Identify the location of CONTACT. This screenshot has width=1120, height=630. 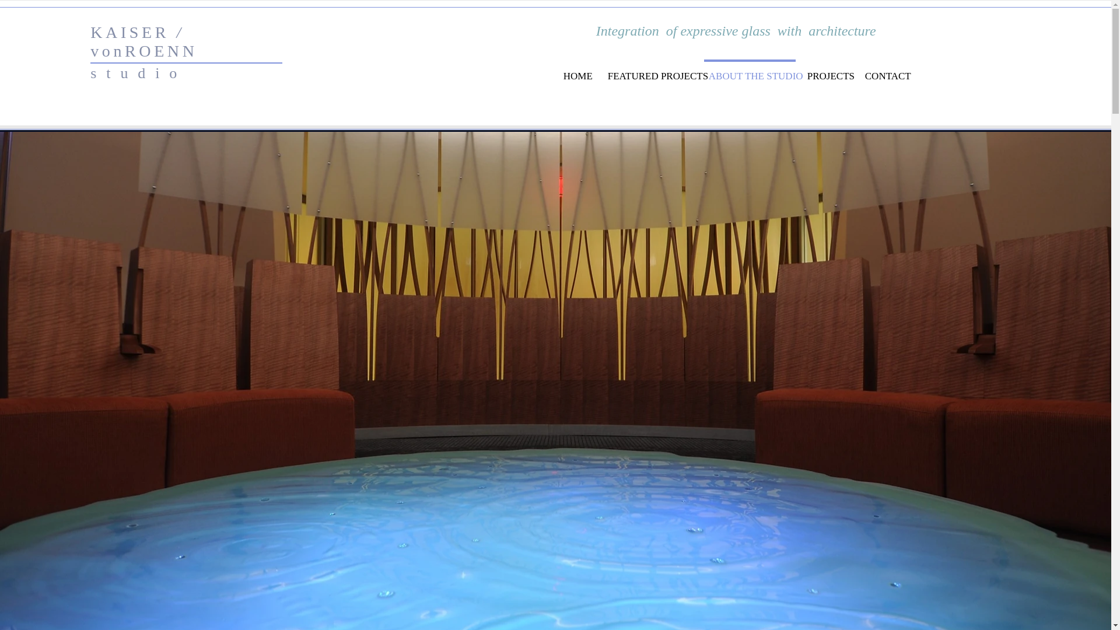
(885, 71).